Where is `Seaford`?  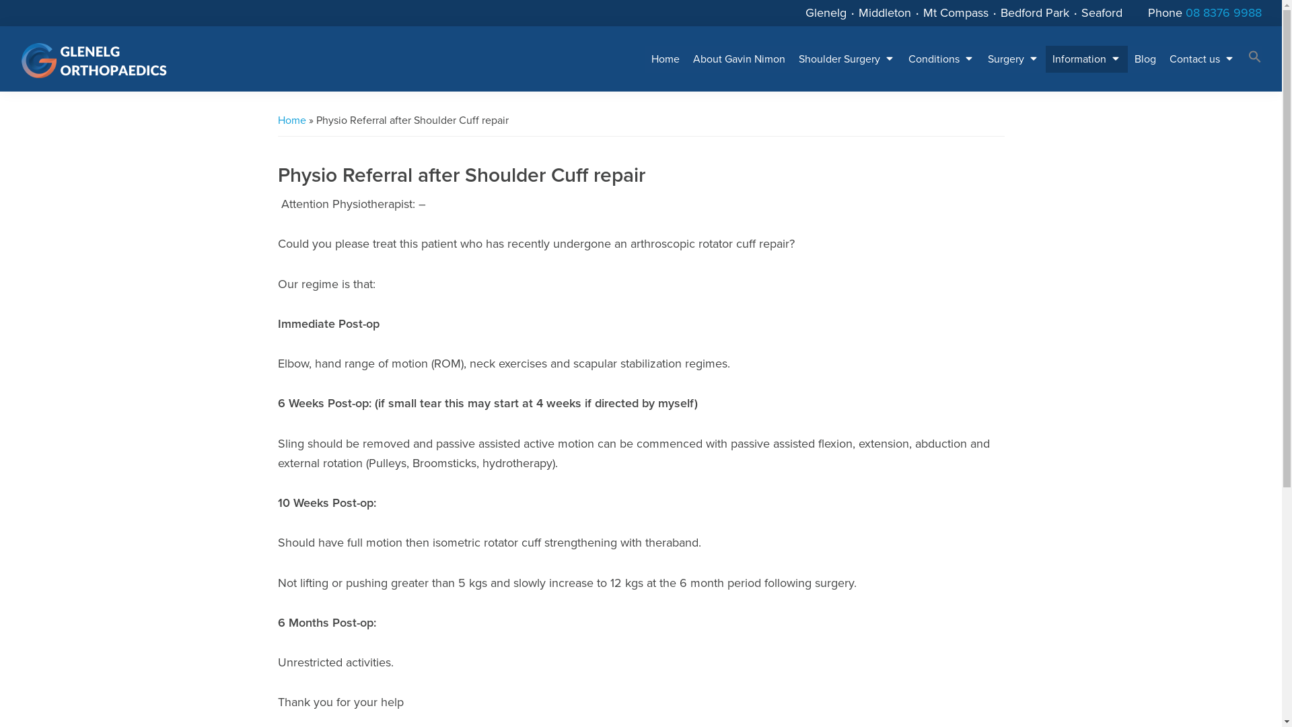 Seaford is located at coordinates (1102, 13).